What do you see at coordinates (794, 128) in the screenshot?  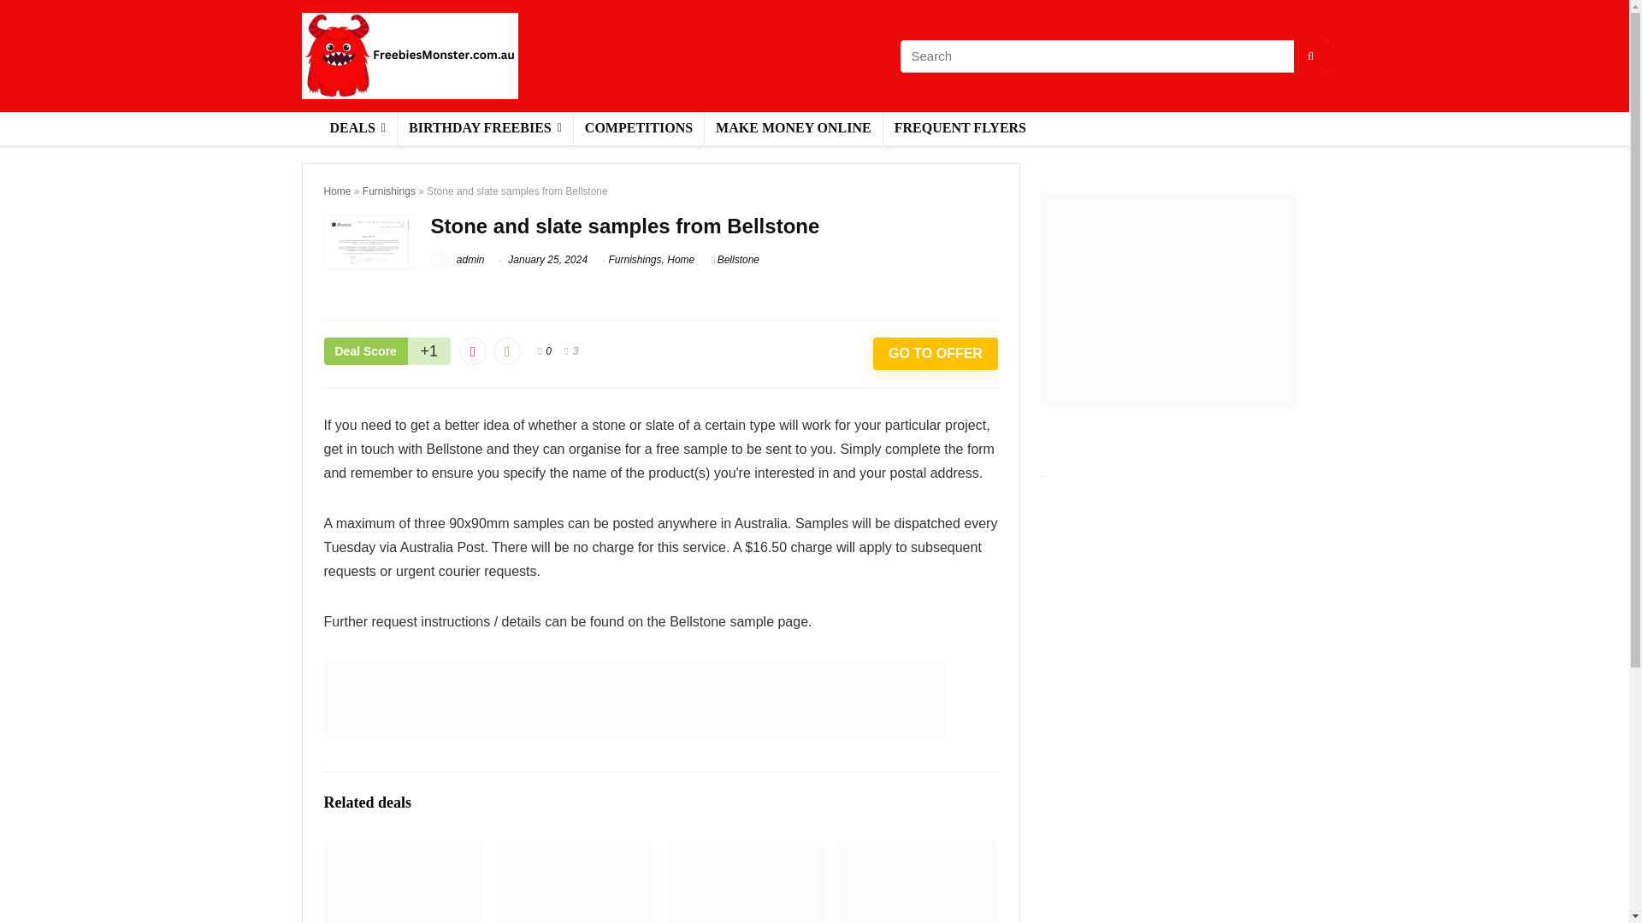 I see `MAKE MONEY ONLINE` at bounding box center [794, 128].